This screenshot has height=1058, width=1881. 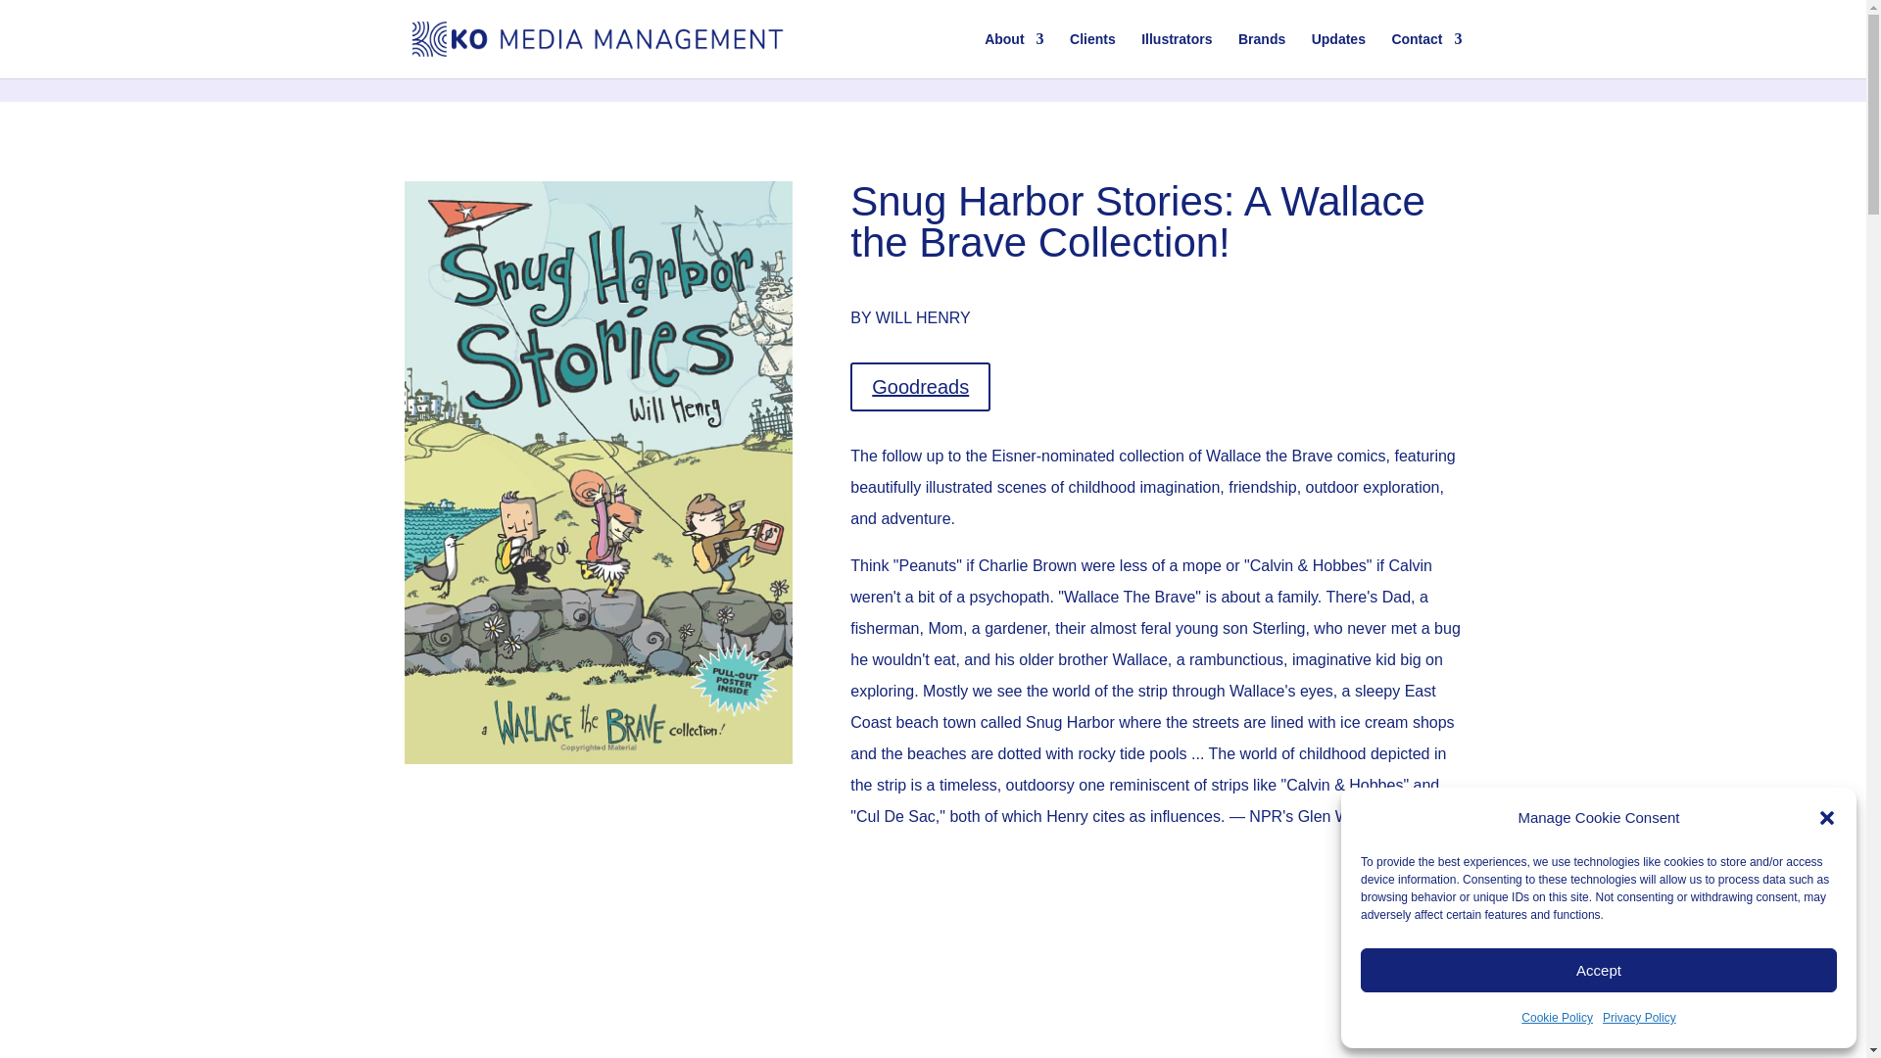 I want to click on Illustrators, so click(x=1176, y=55).